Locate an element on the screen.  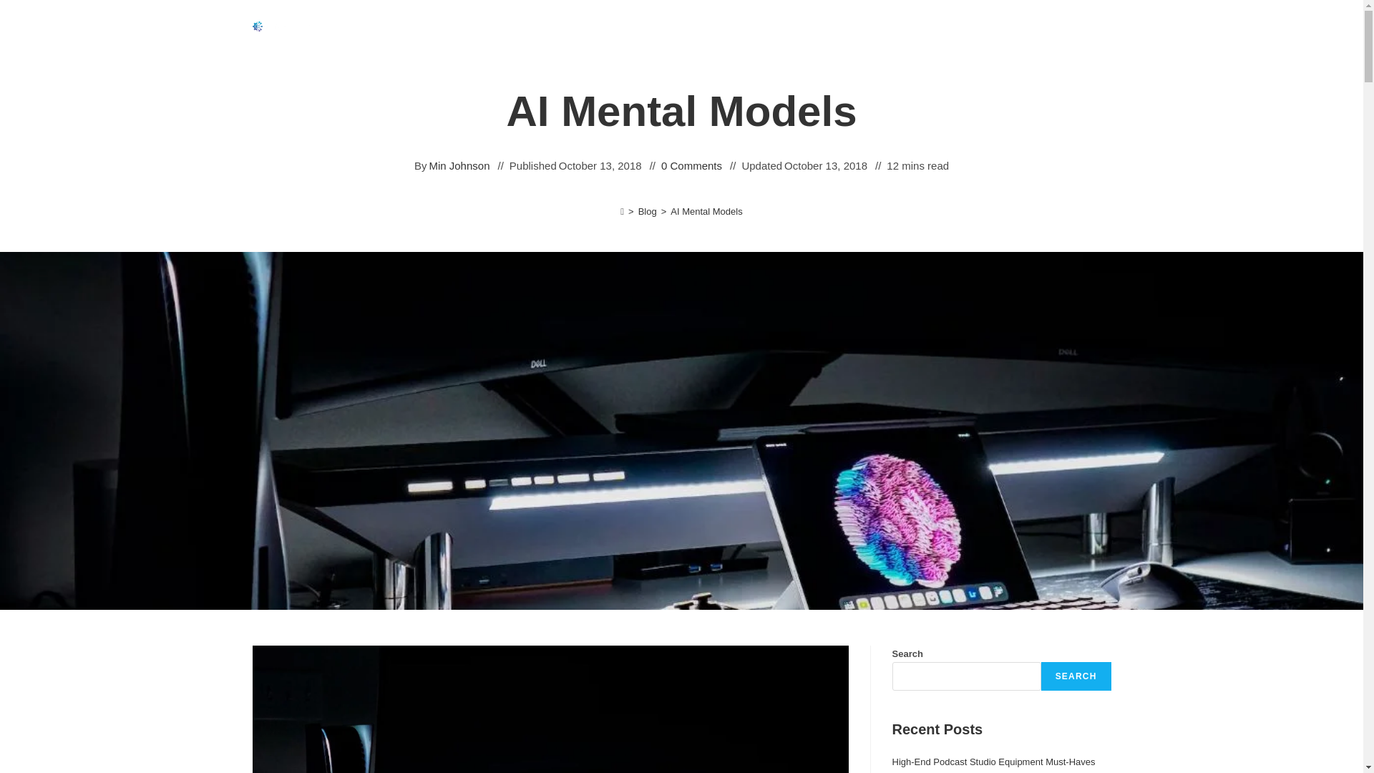
Blog is located at coordinates (647, 212).